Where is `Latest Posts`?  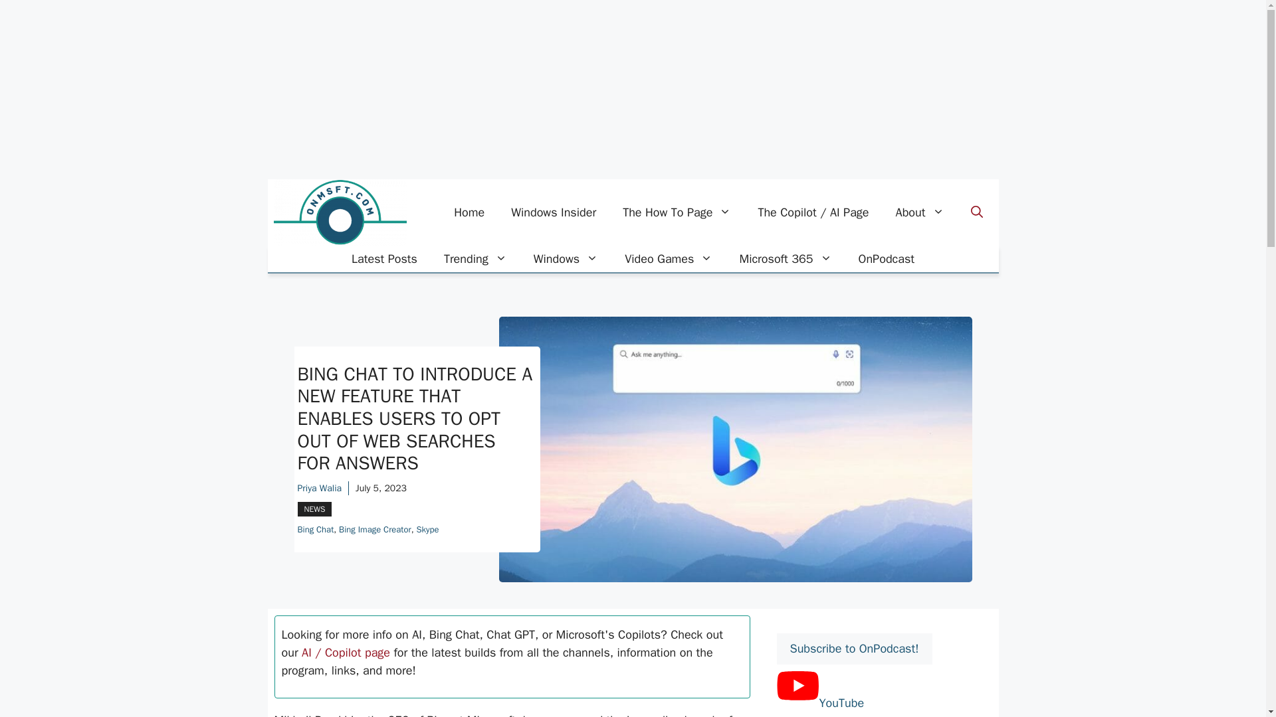
Latest Posts is located at coordinates (384, 259).